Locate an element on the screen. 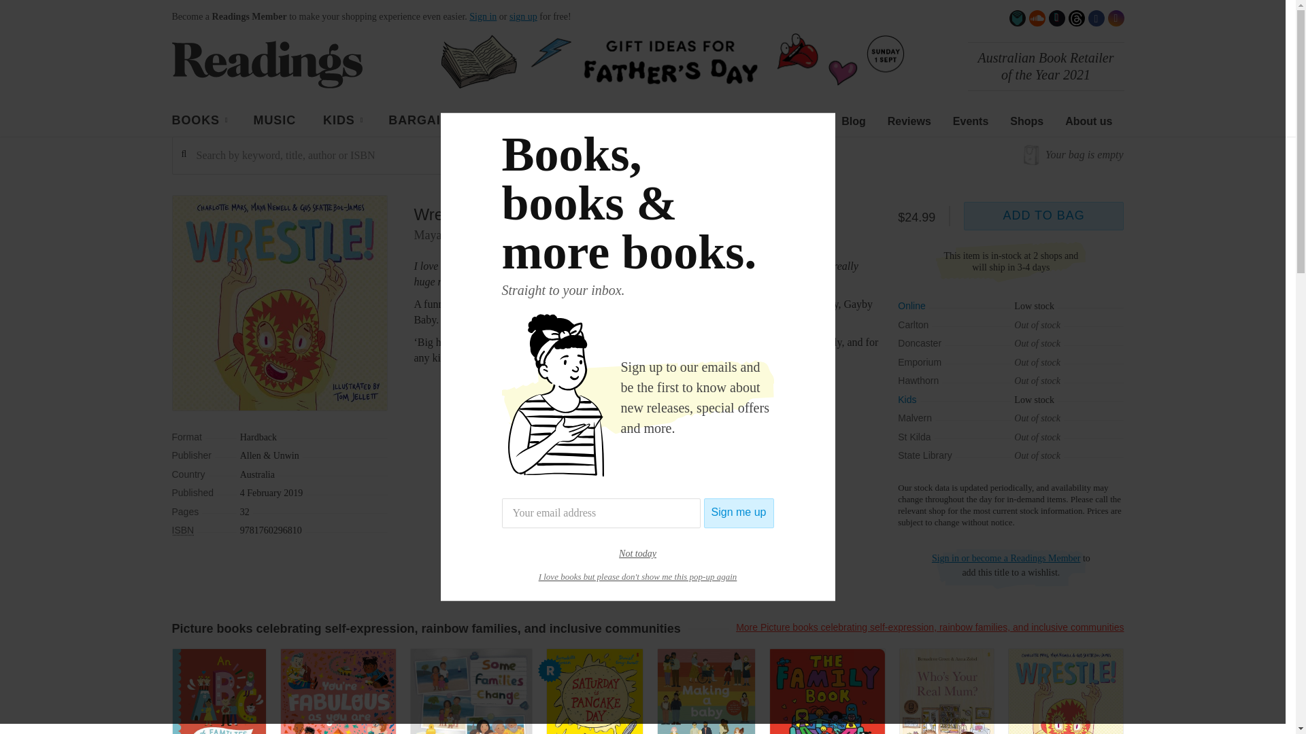 The width and height of the screenshot is (1306, 734). Not today is located at coordinates (638, 553).